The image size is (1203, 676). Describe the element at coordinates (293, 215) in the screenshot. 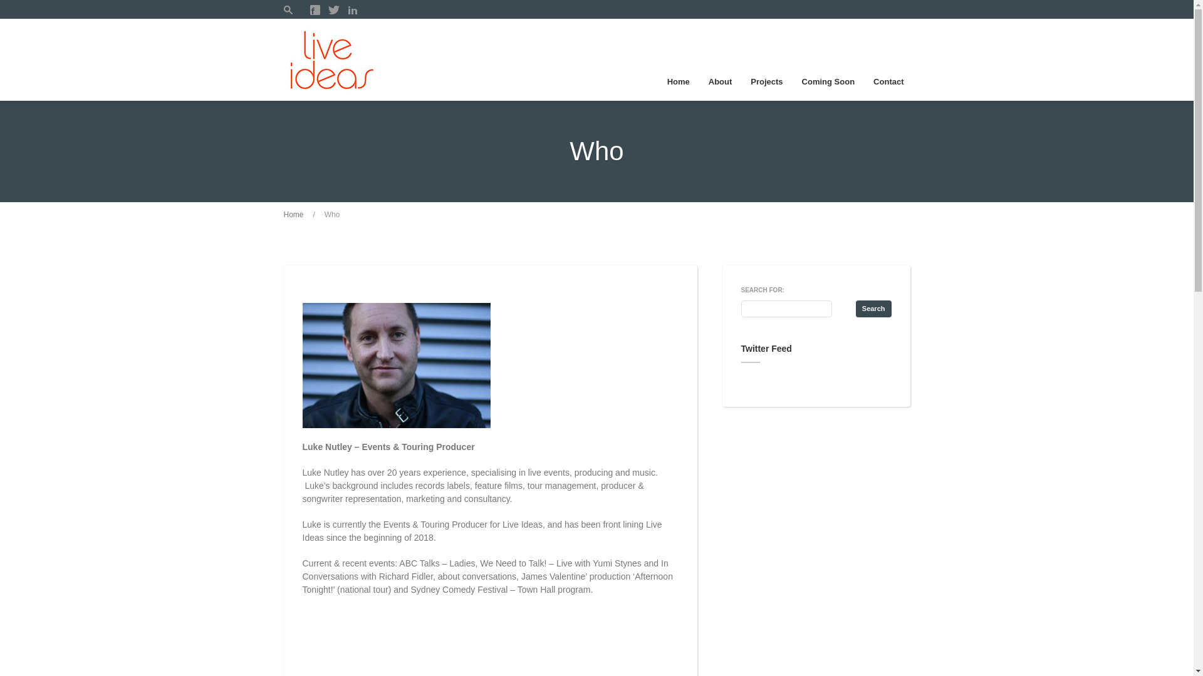

I see `Home` at that location.